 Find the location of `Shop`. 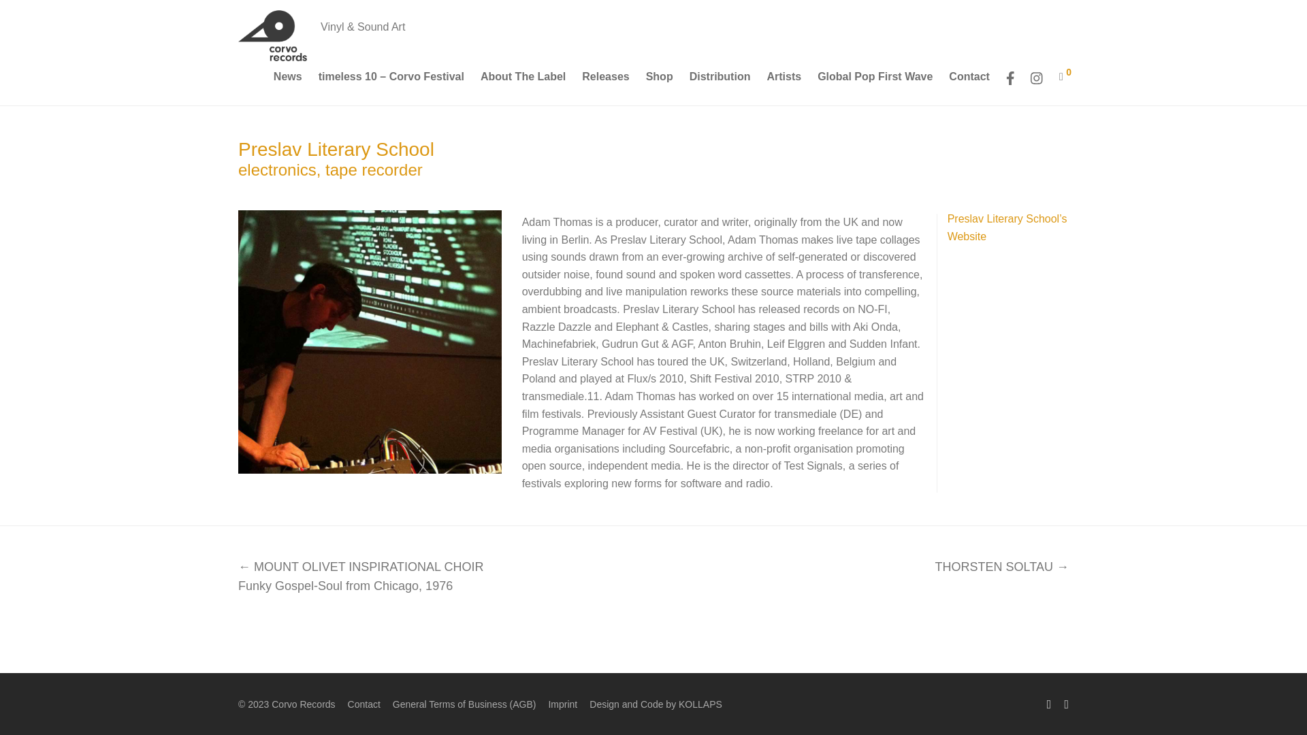

Shop is located at coordinates (659, 80).